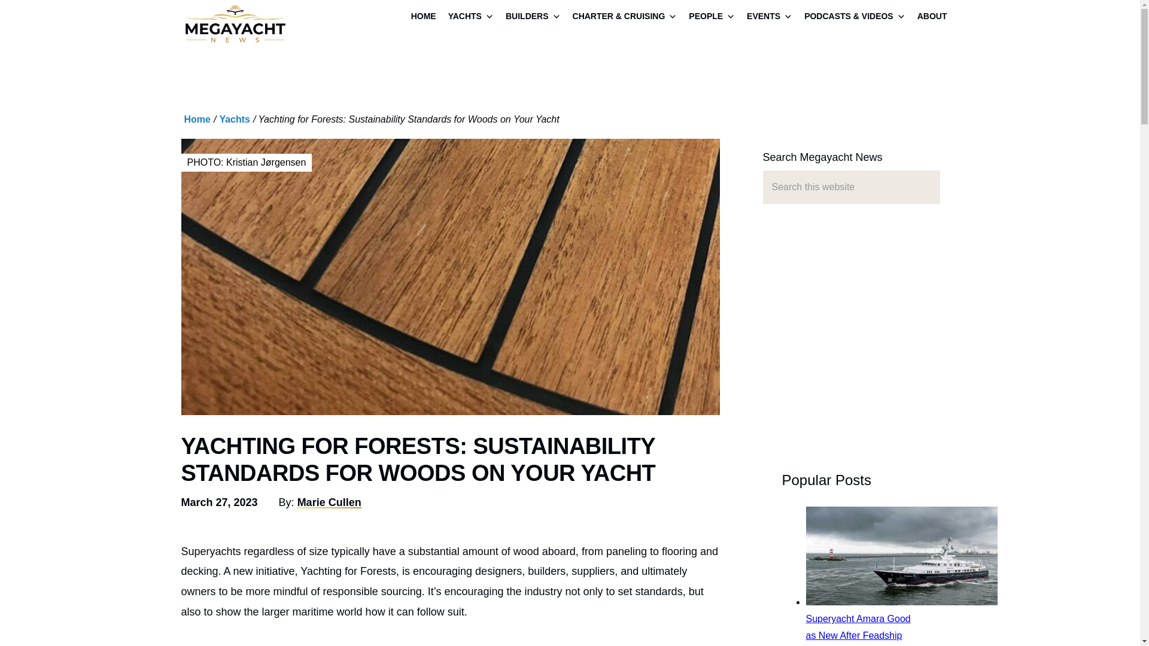 This screenshot has width=1149, height=646. What do you see at coordinates (471, 17) in the screenshot?
I see `YACHTS` at bounding box center [471, 17].